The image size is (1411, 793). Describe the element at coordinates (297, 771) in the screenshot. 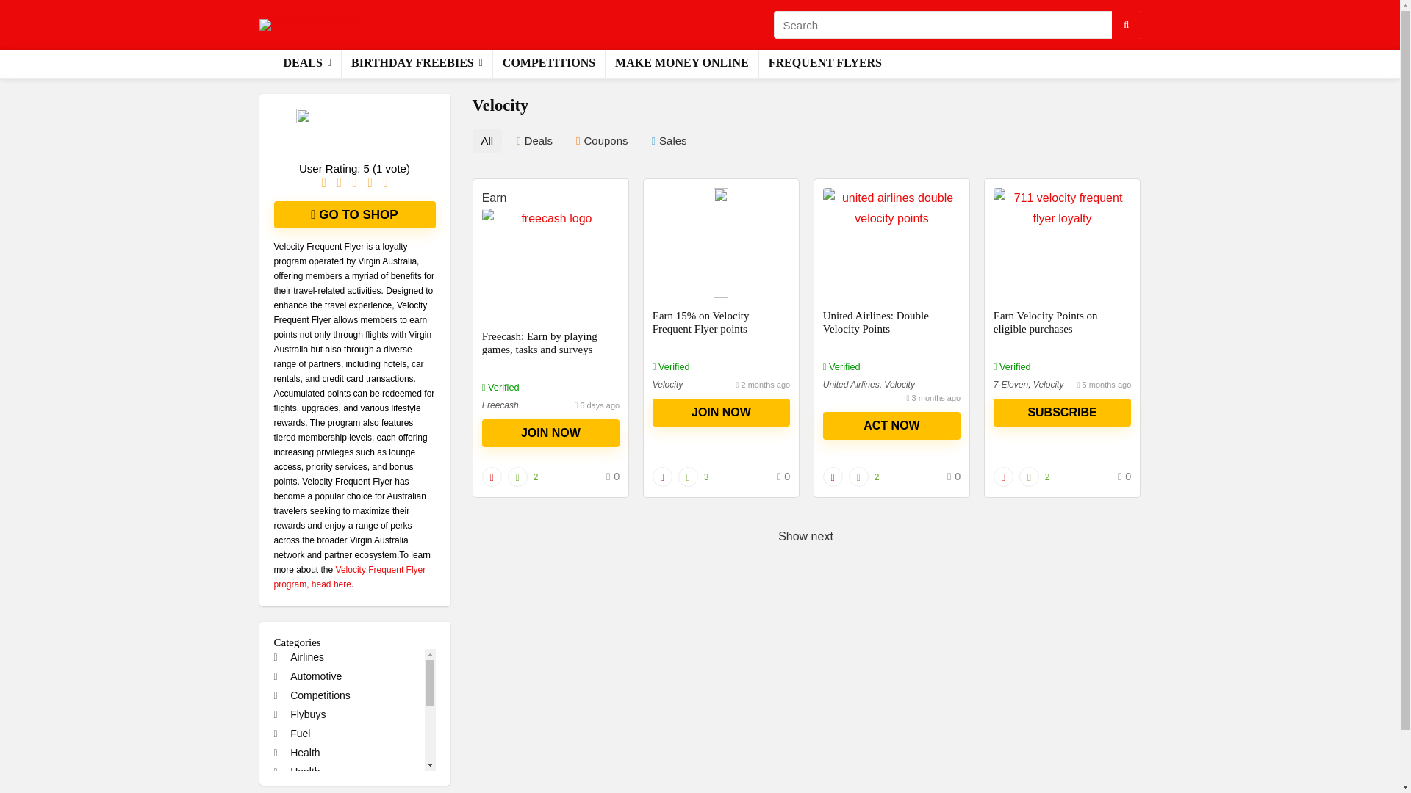

I see `Health` at that location.